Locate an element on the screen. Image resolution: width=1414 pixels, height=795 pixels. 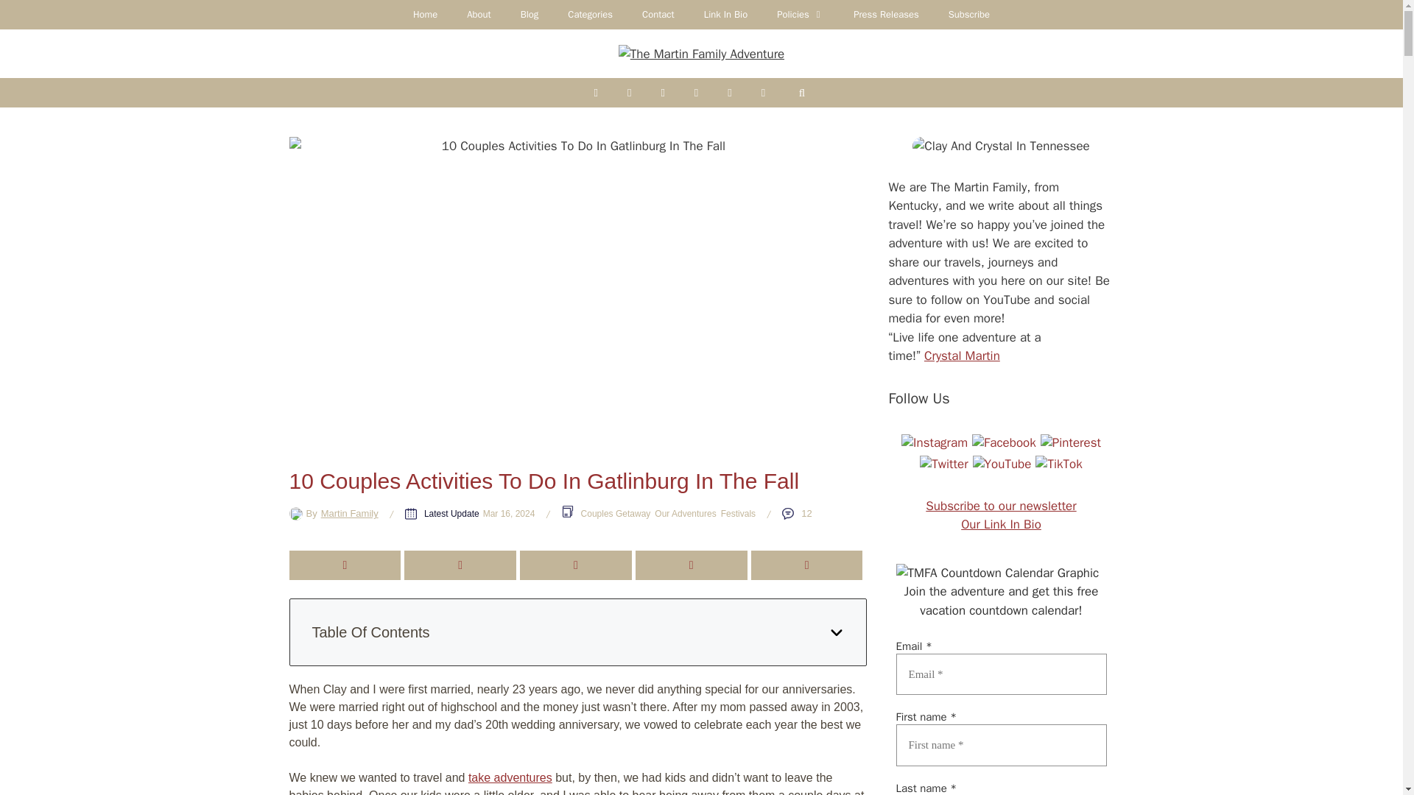
Martin Family is located at coordinates (349, 514).